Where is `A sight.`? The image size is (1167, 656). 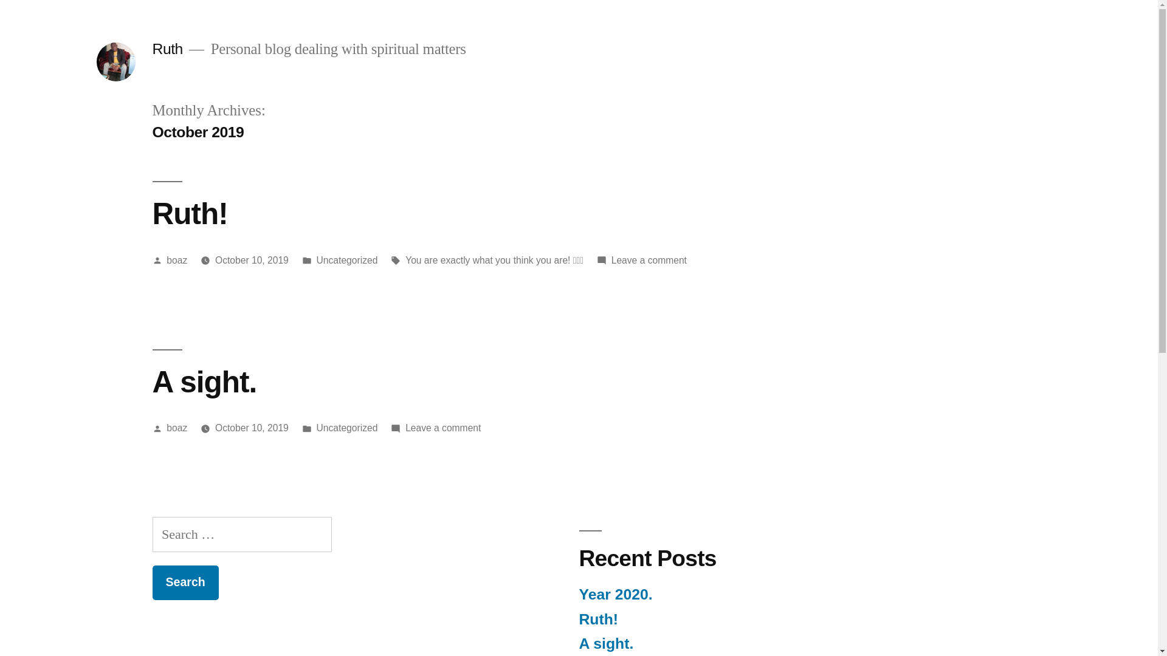
A sight. is located at coordinates (606, 644).